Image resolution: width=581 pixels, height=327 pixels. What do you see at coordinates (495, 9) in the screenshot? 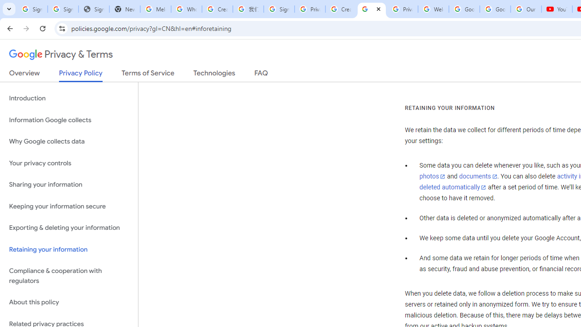
I see `Google Account` at bounding box center [495, 9].